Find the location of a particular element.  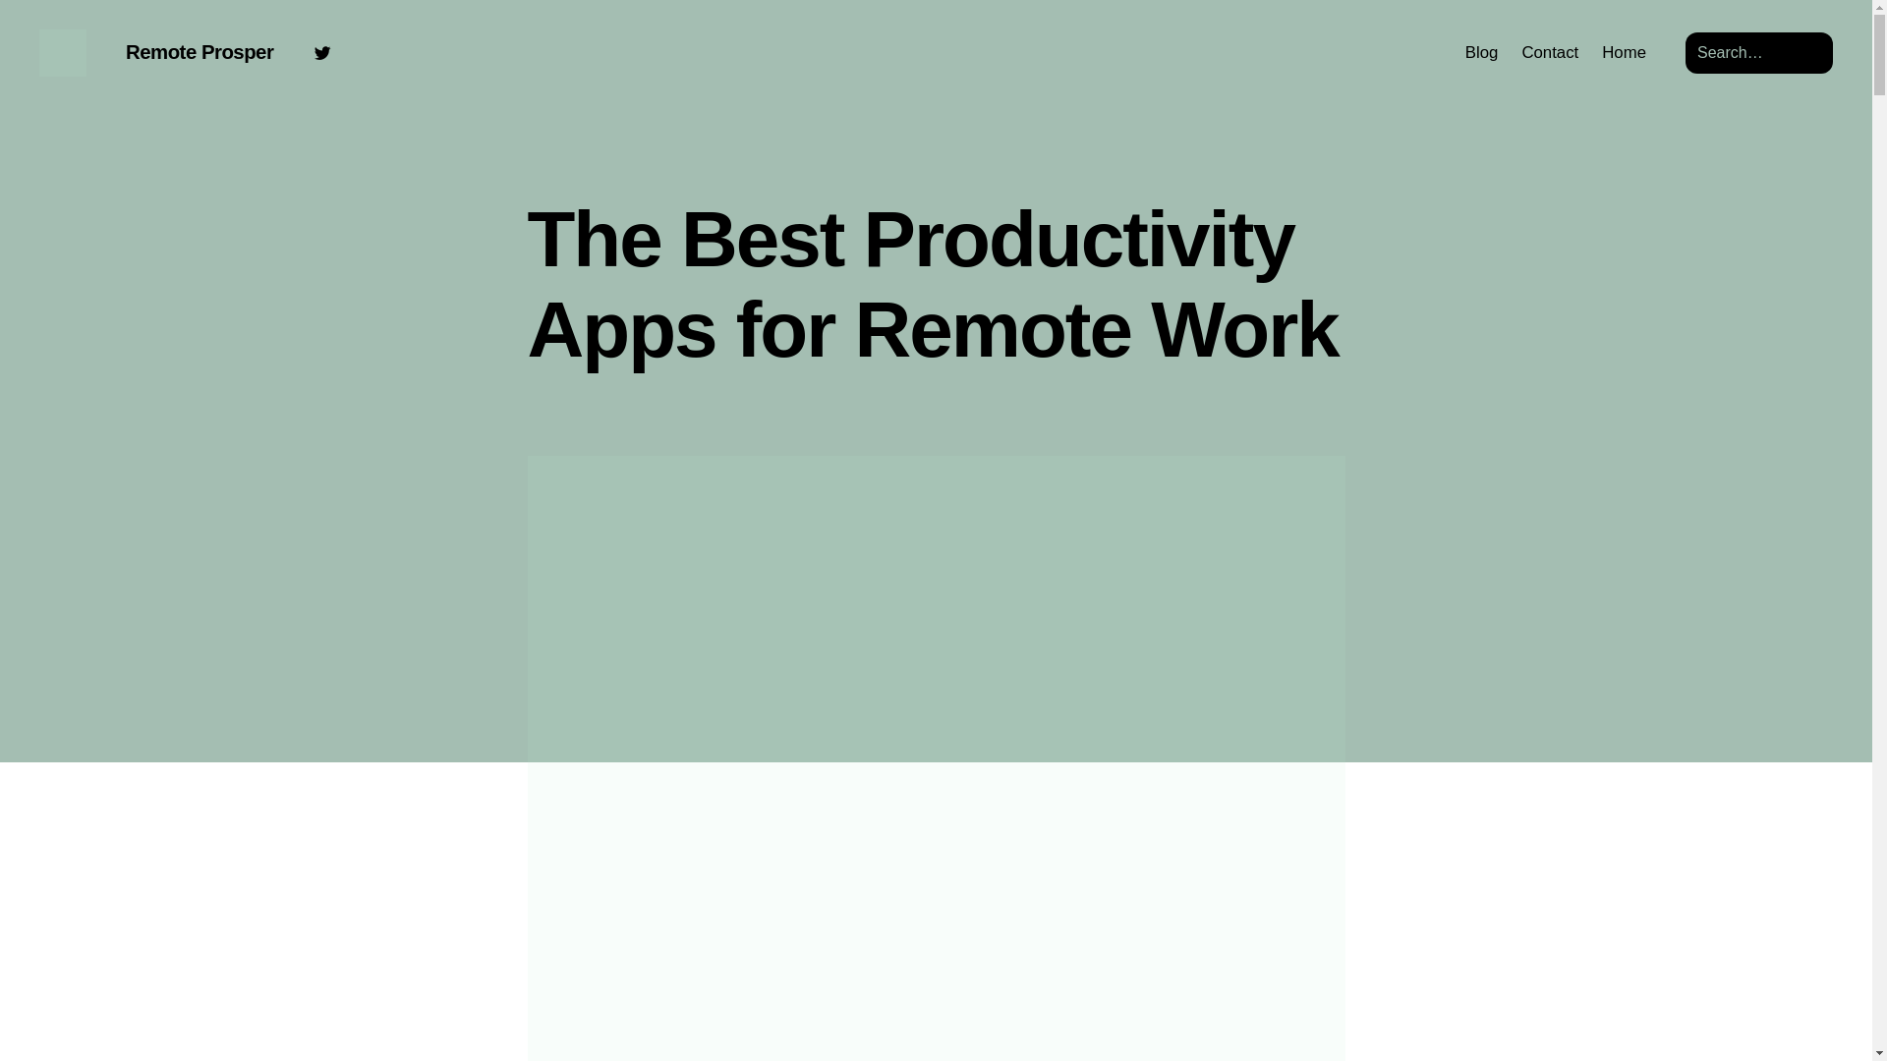

Twitter is located at coordinates (322, 53).